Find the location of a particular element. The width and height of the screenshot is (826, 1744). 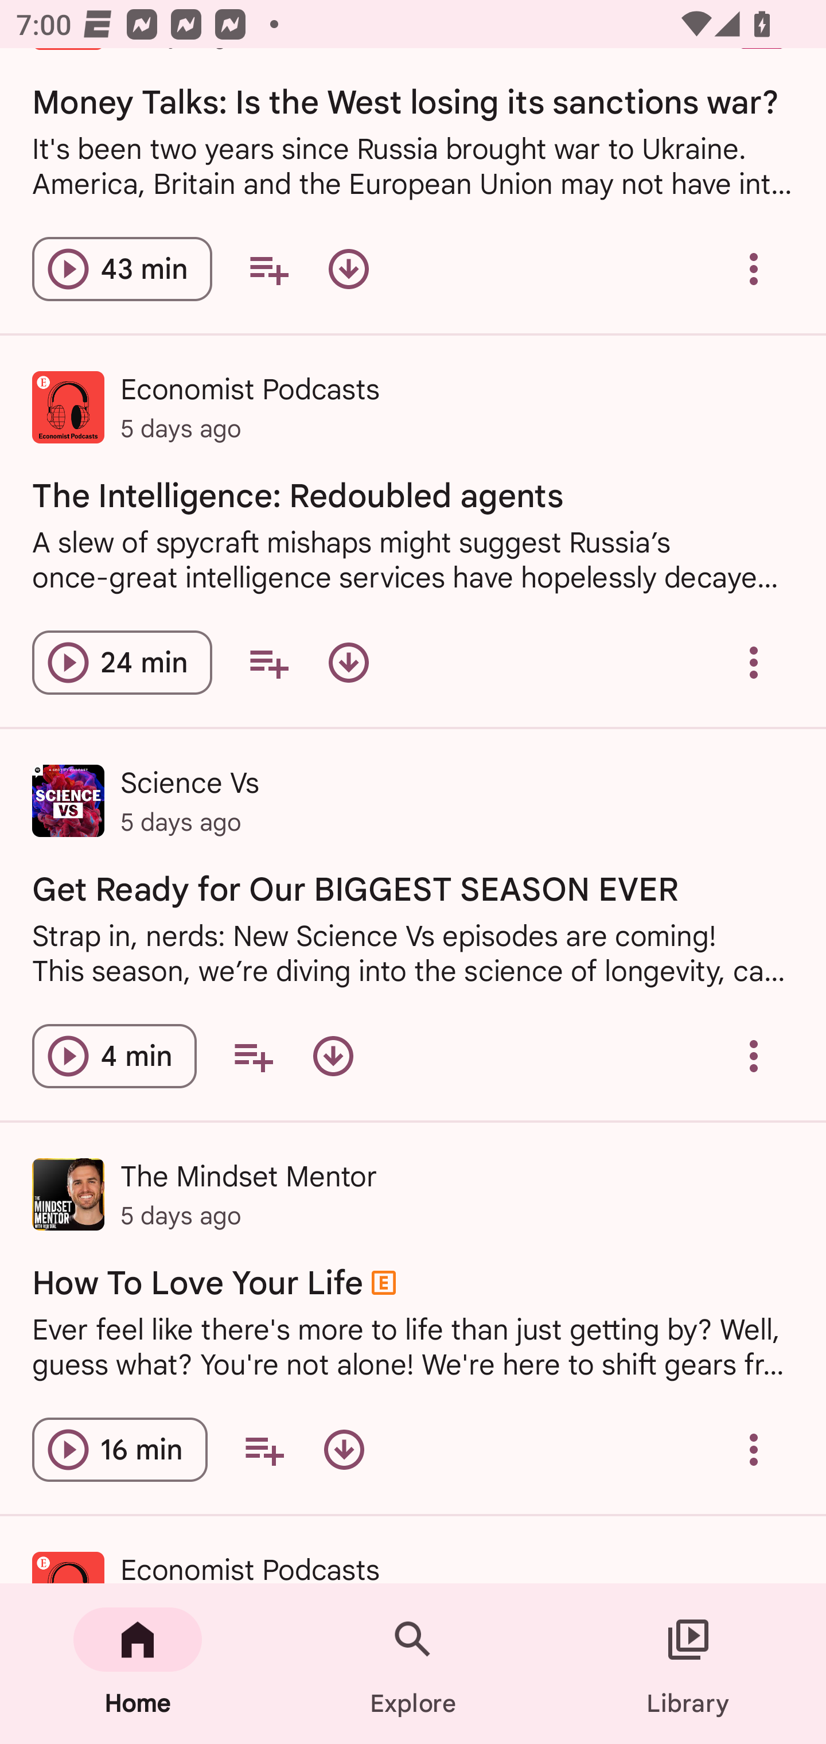

Add to your queue is located at coordinates (264, 1450).